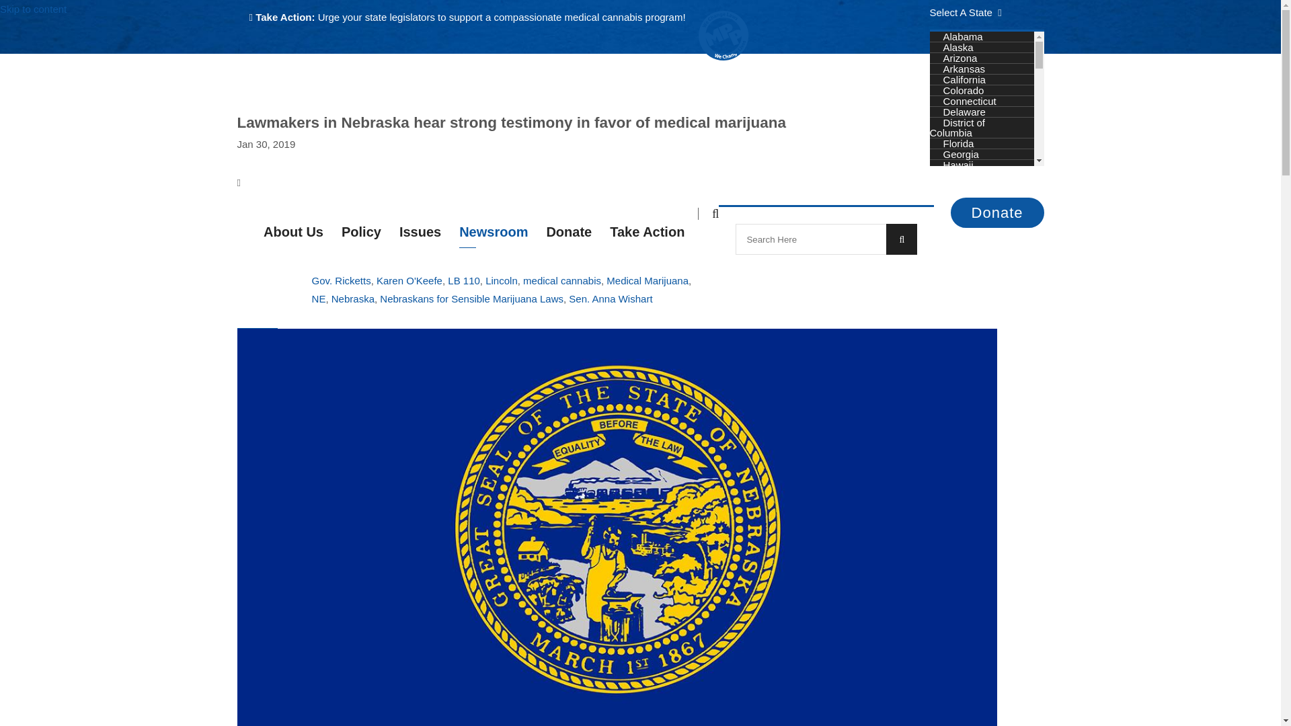  I want to click on Michigan, so click(963, 282).